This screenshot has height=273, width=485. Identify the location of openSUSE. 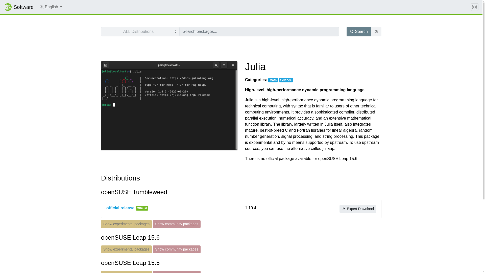
(8, 7).